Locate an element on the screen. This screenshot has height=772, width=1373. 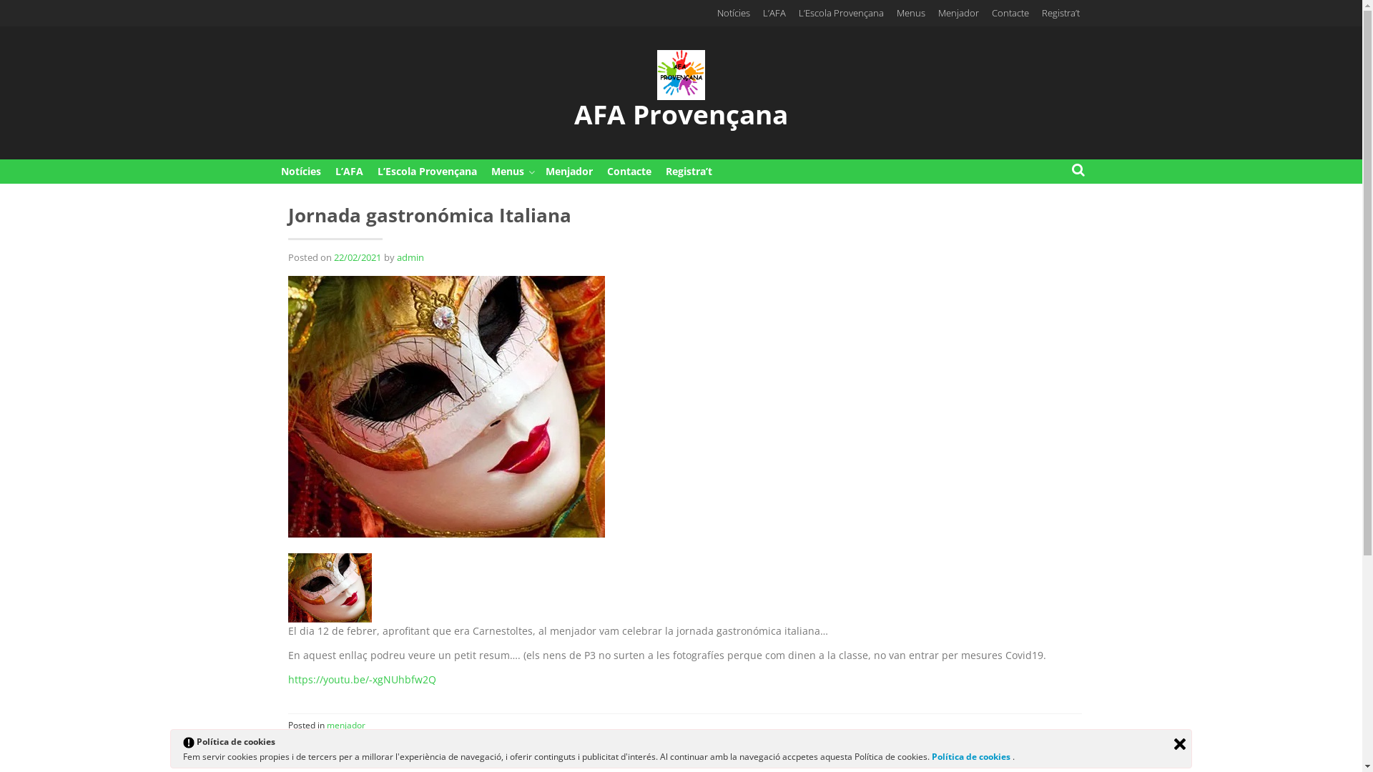
Contacte is located at coordinates (629, 172).